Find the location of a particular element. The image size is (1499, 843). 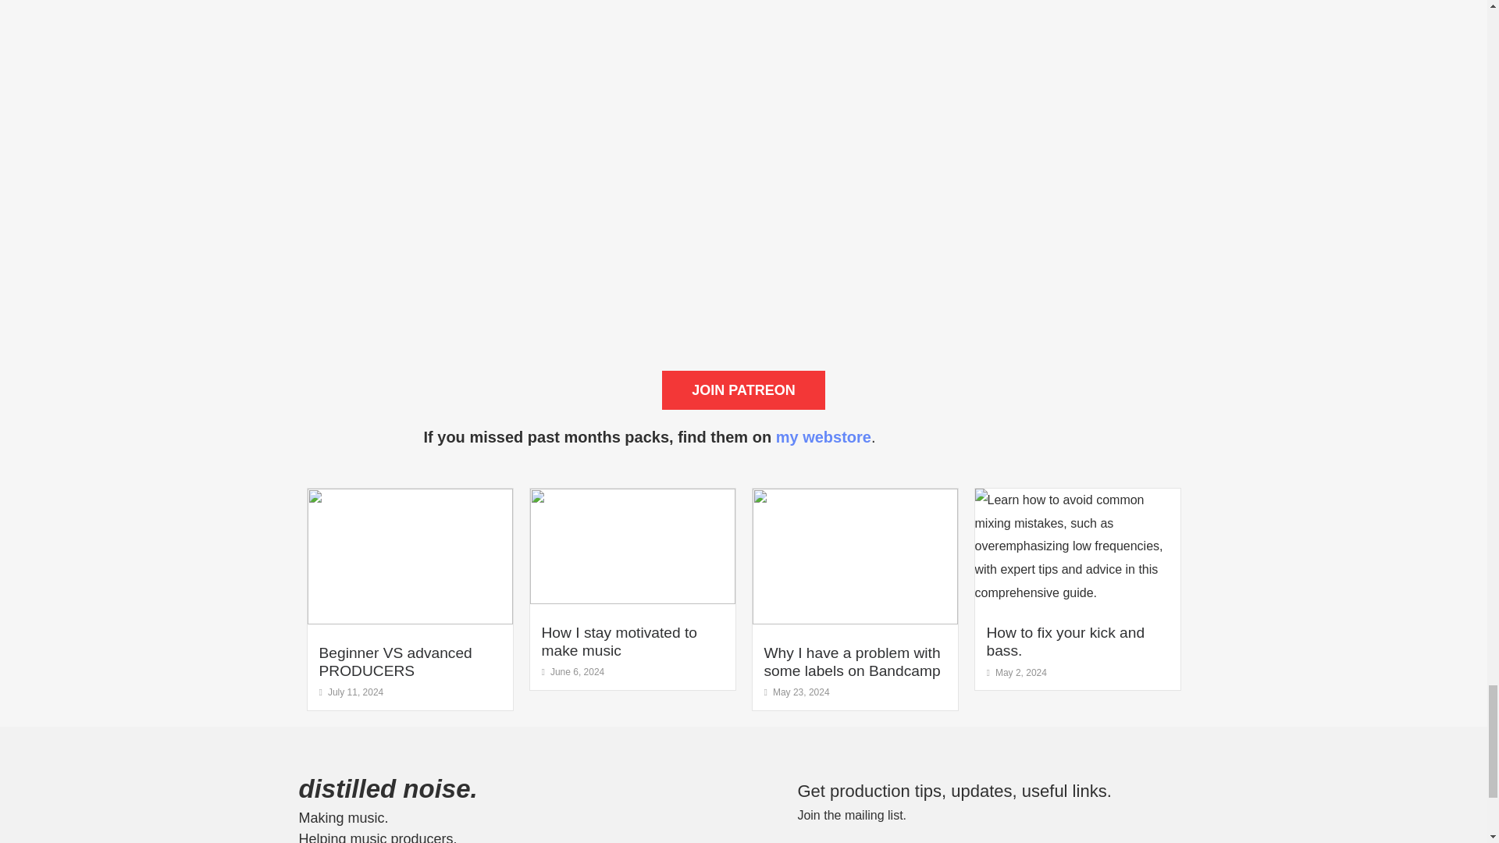

How I stay motivated to make music is located at coordinates (618, 642).